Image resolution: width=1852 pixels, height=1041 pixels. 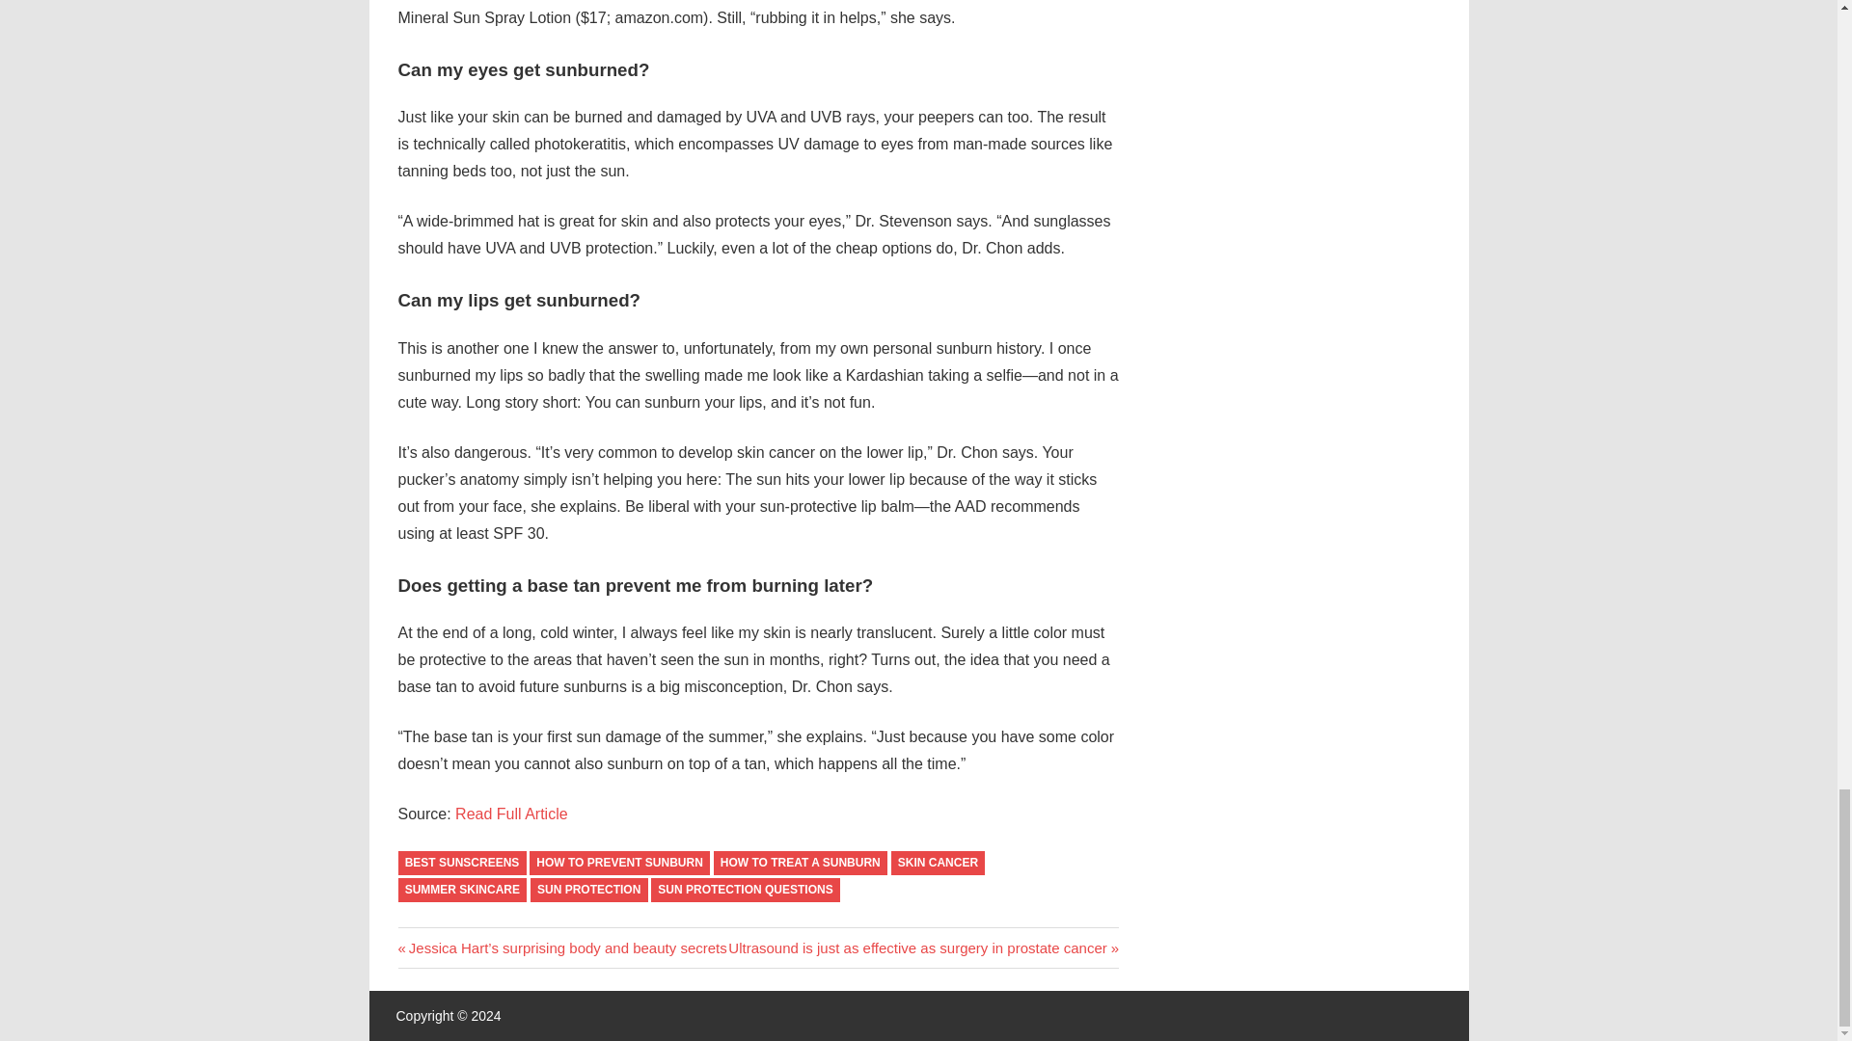 I want to click on SKIN CANCER, so click(x=938, y=864).